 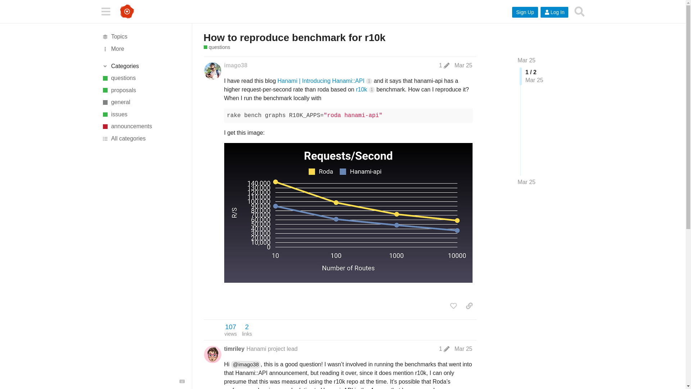 What do you see at coordinates (235, 66) in the screenshot?
I see `imago38` at bounding box center [235, 66].